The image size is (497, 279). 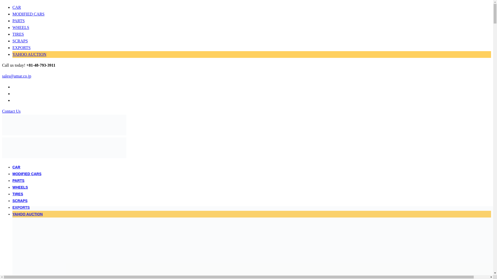 What do you see at coordinates (16, 167) in the screenshot?
I see `CAR` at bounding box center [16, 167].